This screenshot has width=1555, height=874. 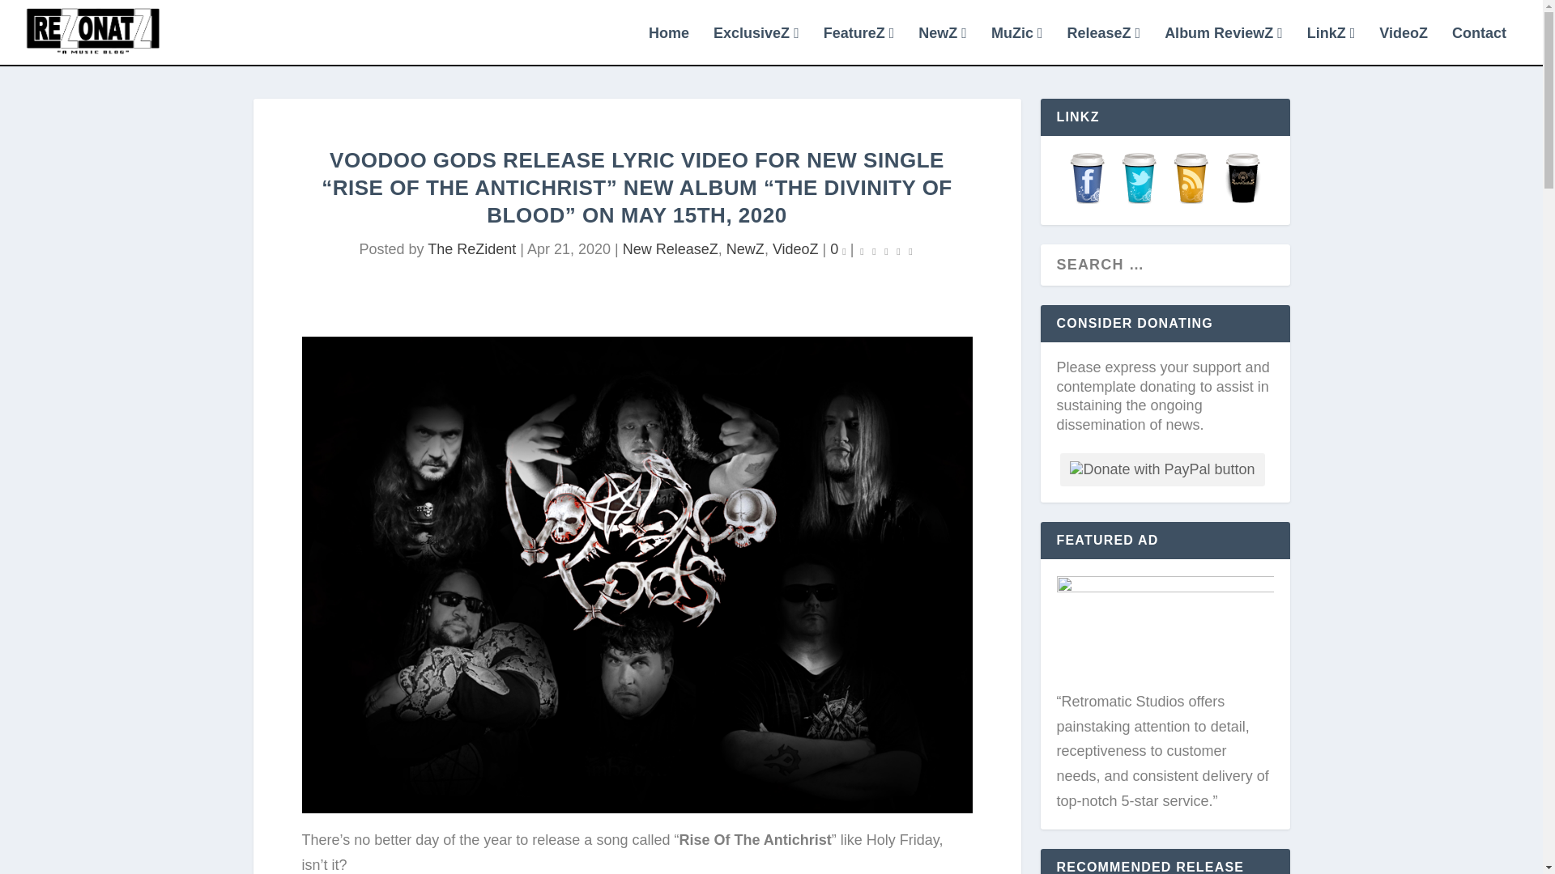 I want to click on ExclusiveZ, so click(x=756, y=45).